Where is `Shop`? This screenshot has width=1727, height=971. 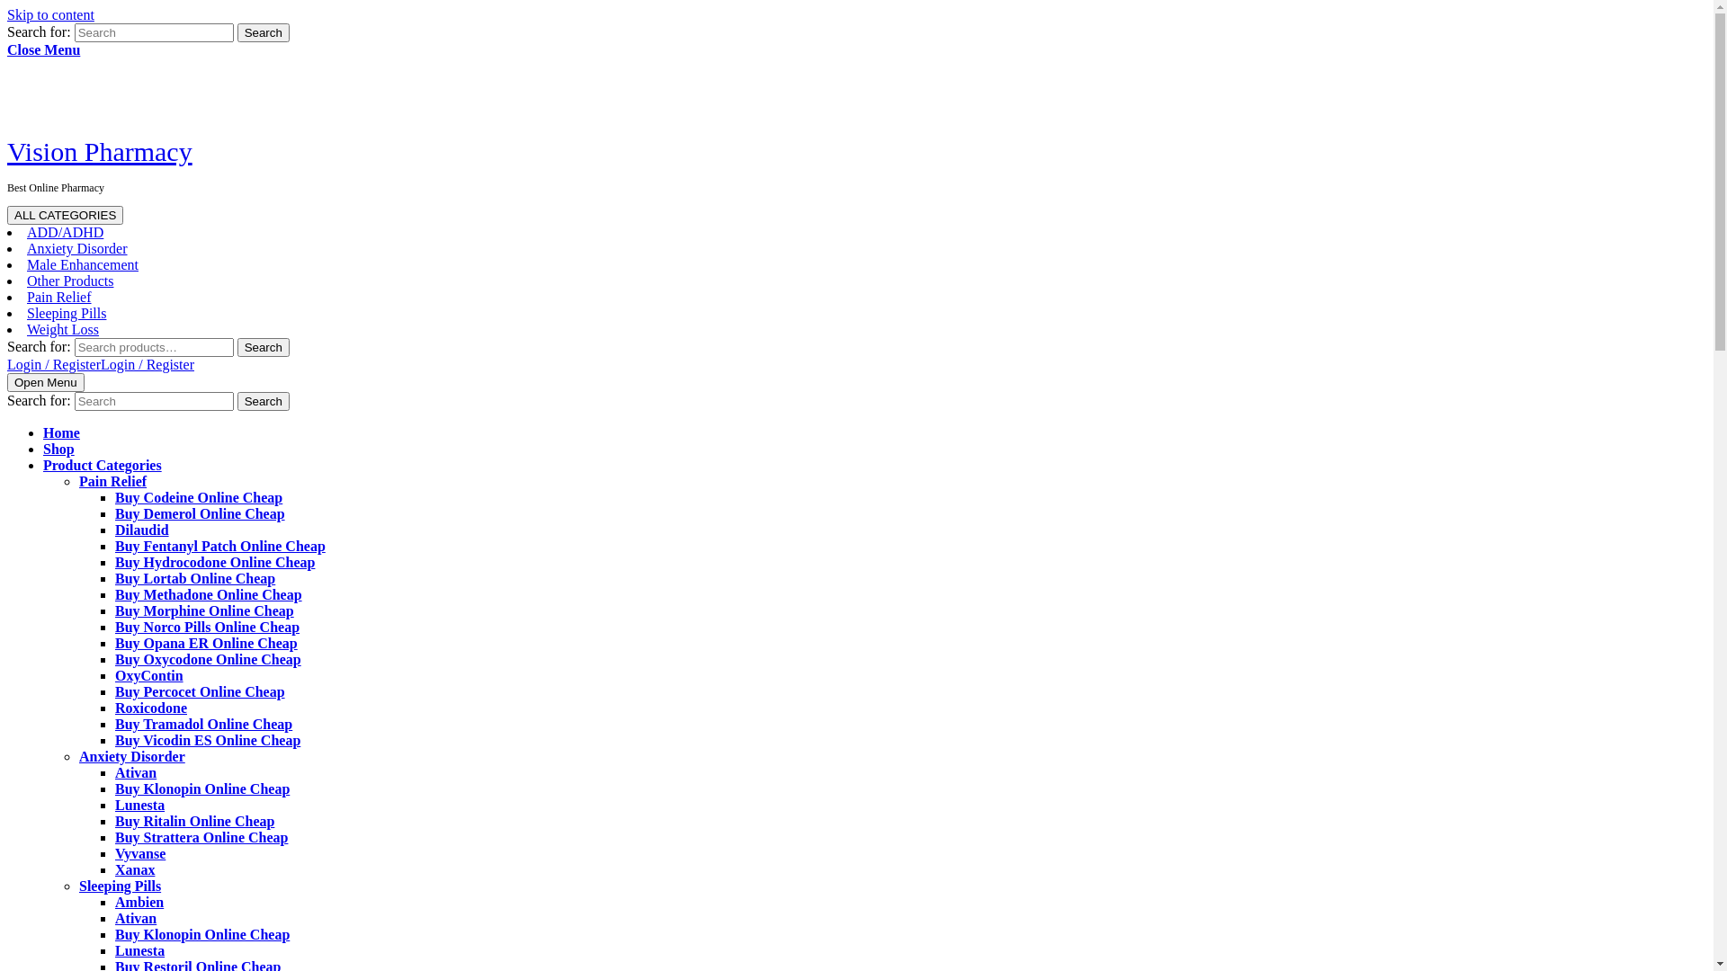 Shop is located at coordinates (59, 450).